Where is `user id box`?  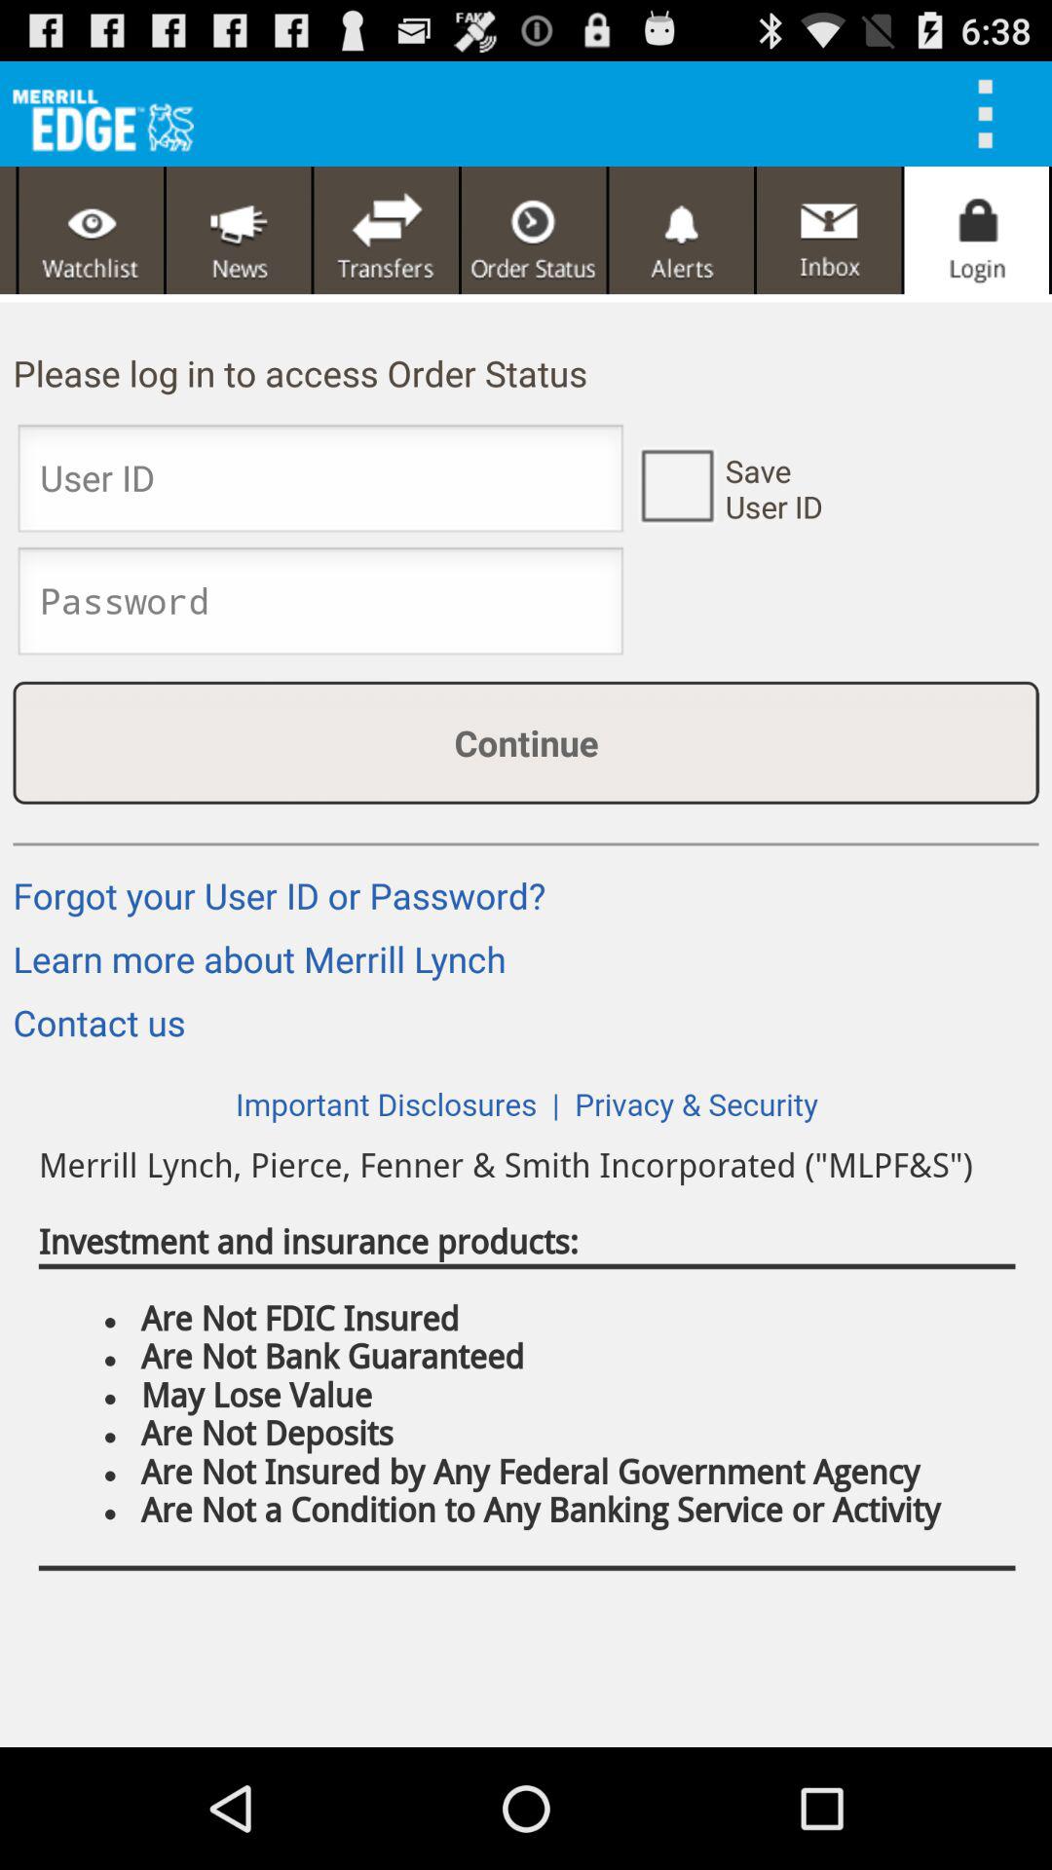
user id box is located at coordinates (320, 484).